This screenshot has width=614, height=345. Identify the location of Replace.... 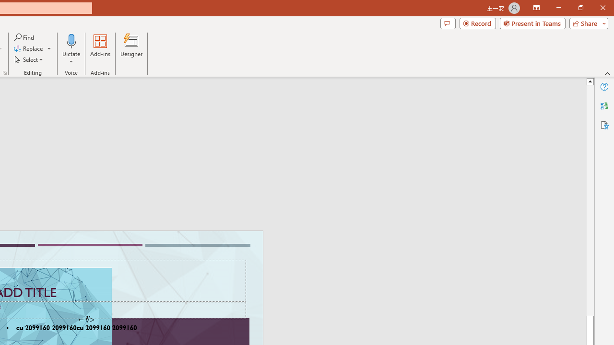
(29, 49).